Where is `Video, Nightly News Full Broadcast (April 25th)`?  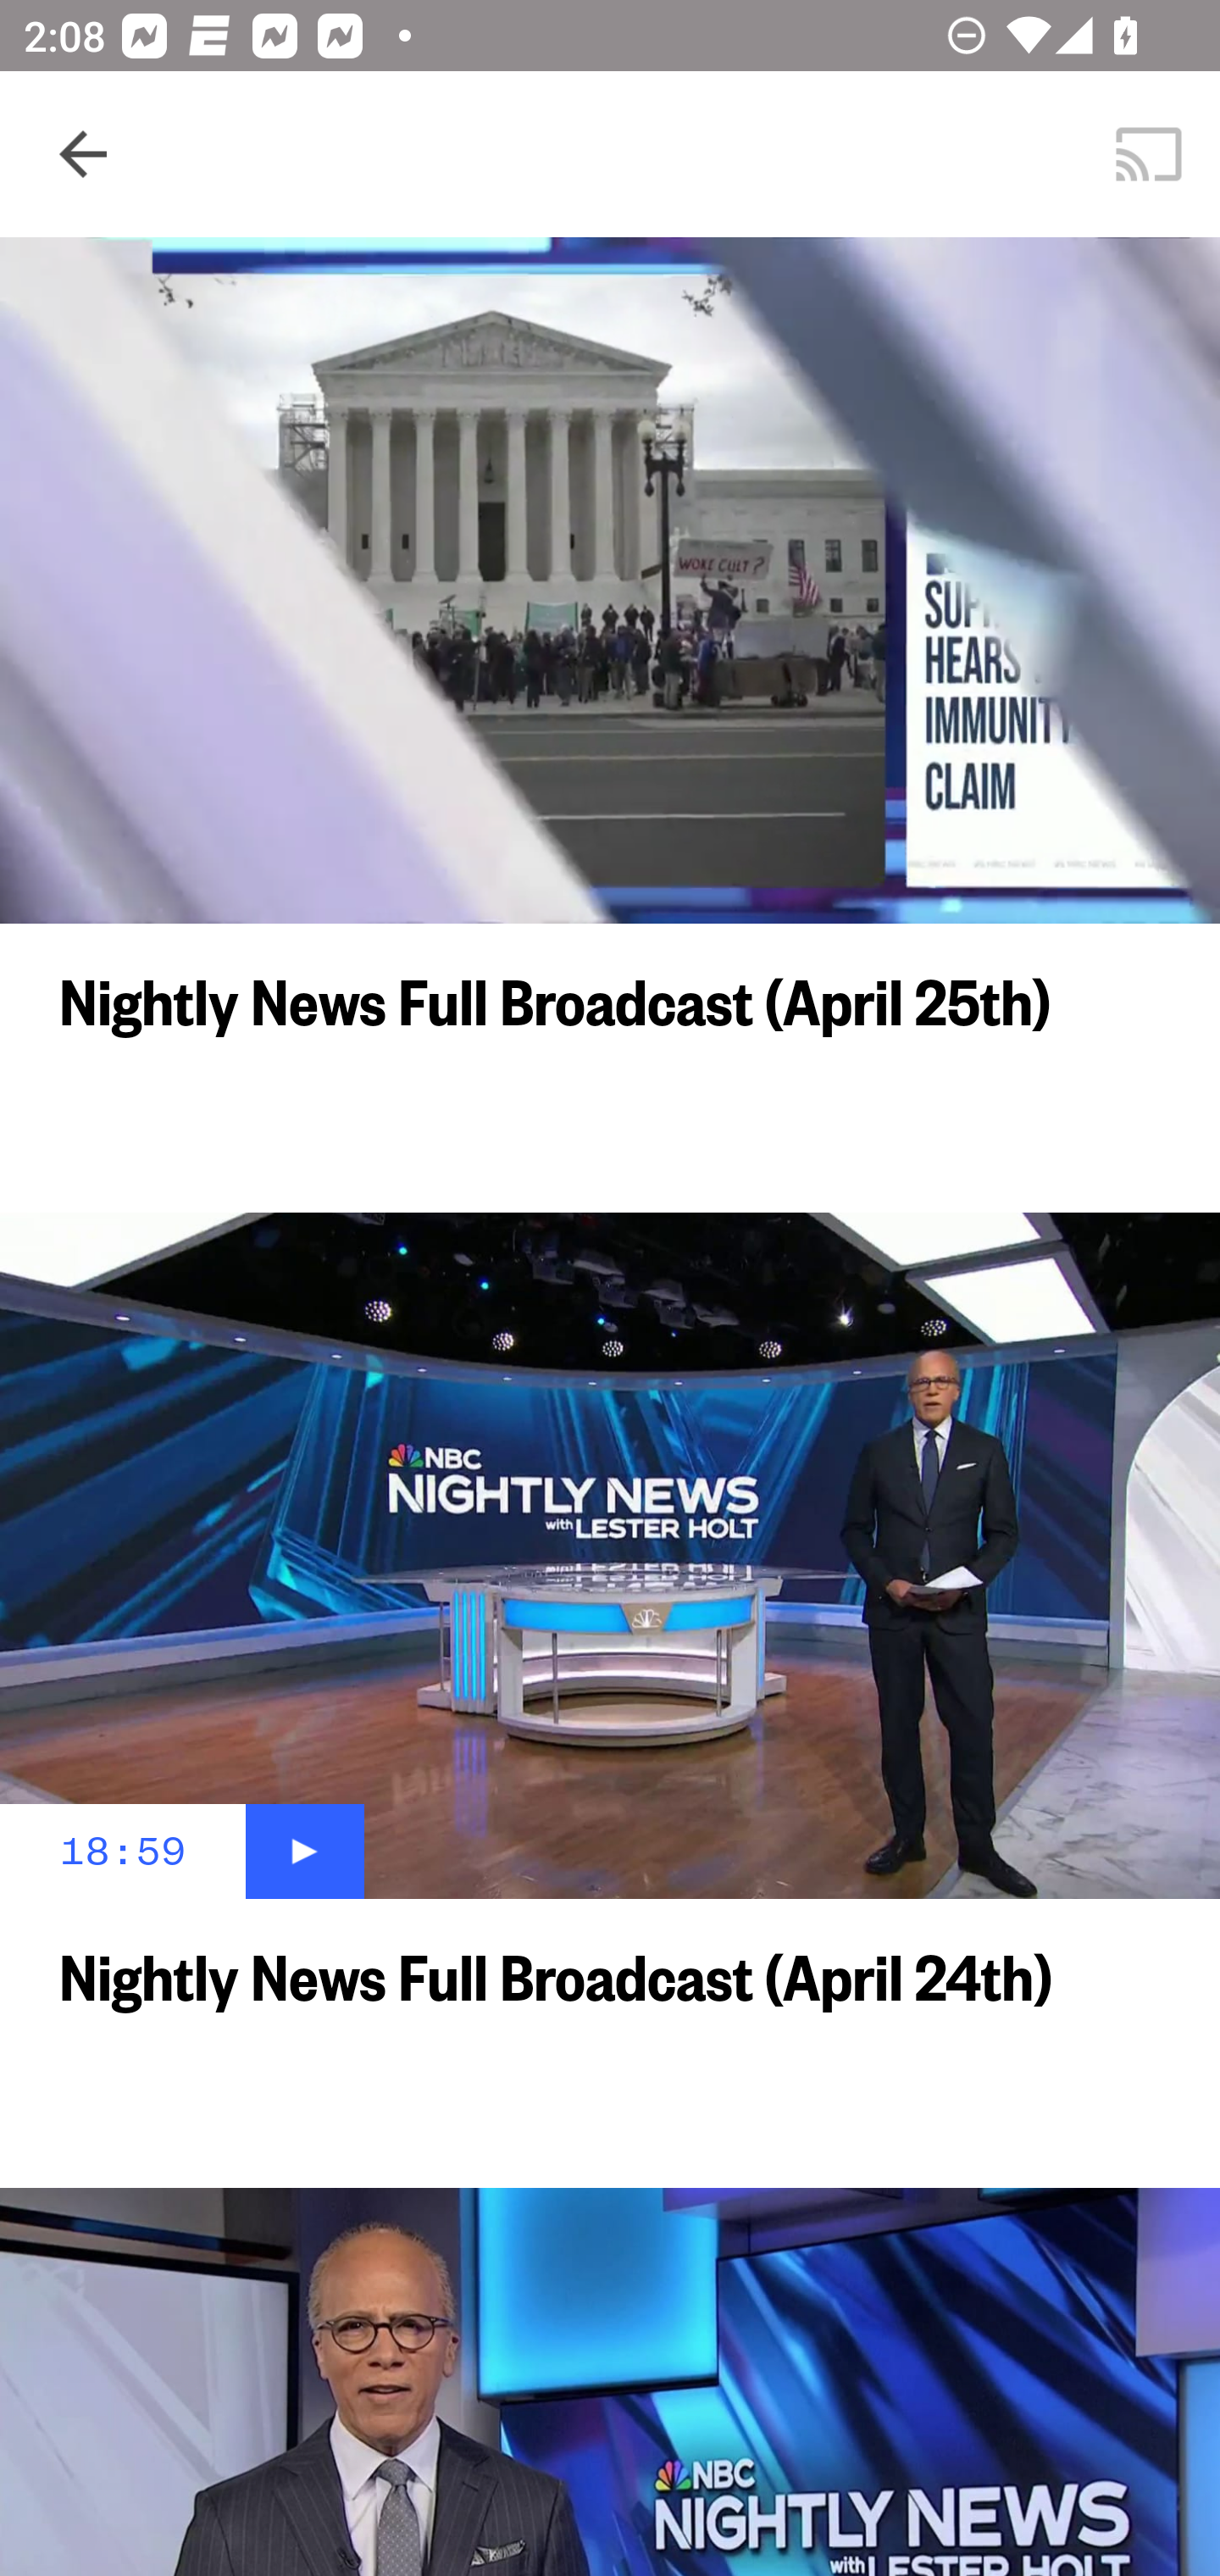
Video, Nightly News Full Broadcast (April 25th) is located at coordinates (610, 580).